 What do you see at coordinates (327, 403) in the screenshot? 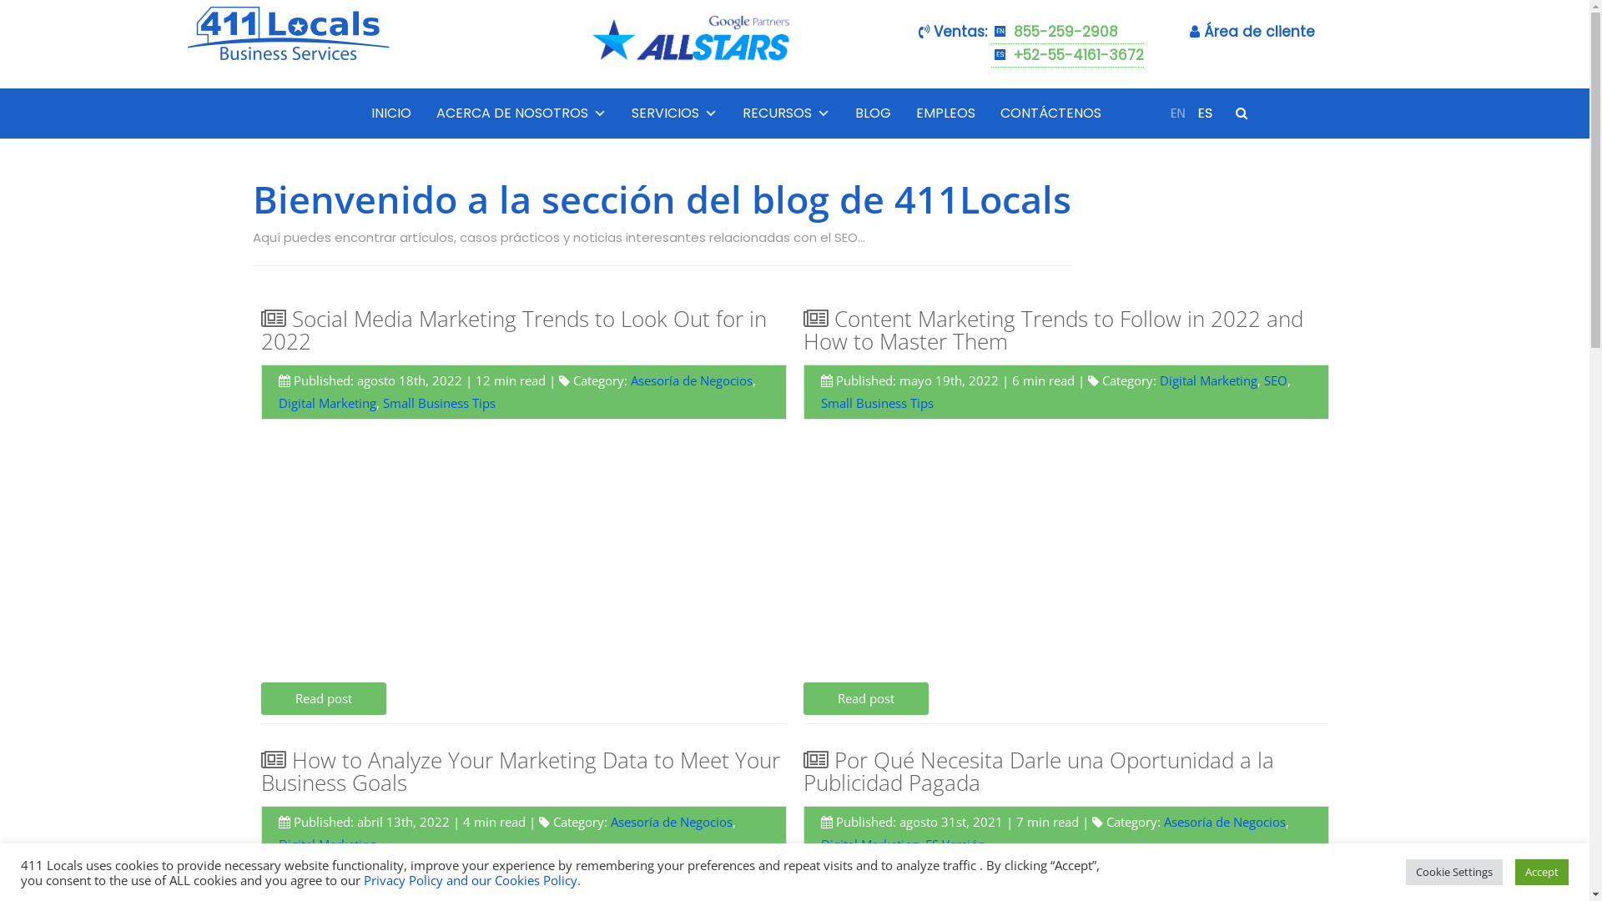
I see `Digital Marketing` at bounding box center [327, 403].